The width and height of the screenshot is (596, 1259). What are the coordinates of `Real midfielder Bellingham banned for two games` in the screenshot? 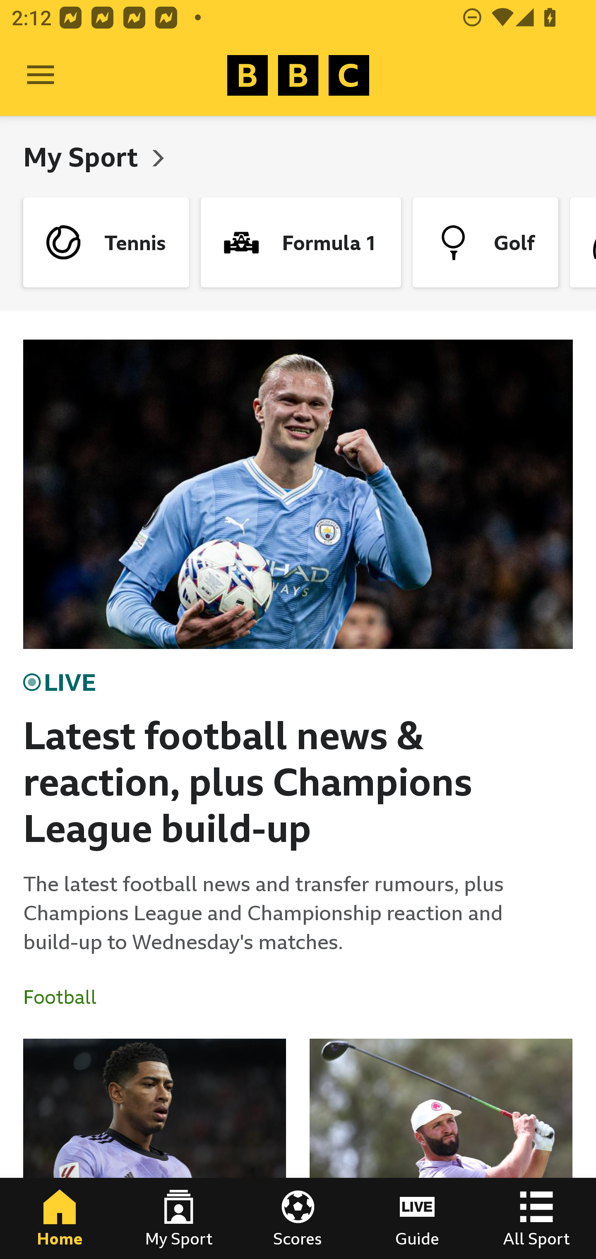 It's located at (155, 1149).